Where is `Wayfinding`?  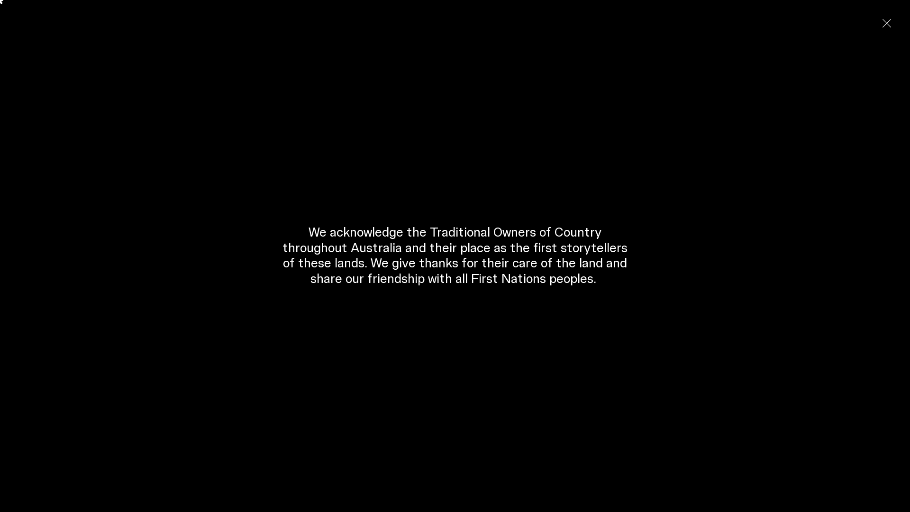
Wayfinding is located at coordinates (159, 141).